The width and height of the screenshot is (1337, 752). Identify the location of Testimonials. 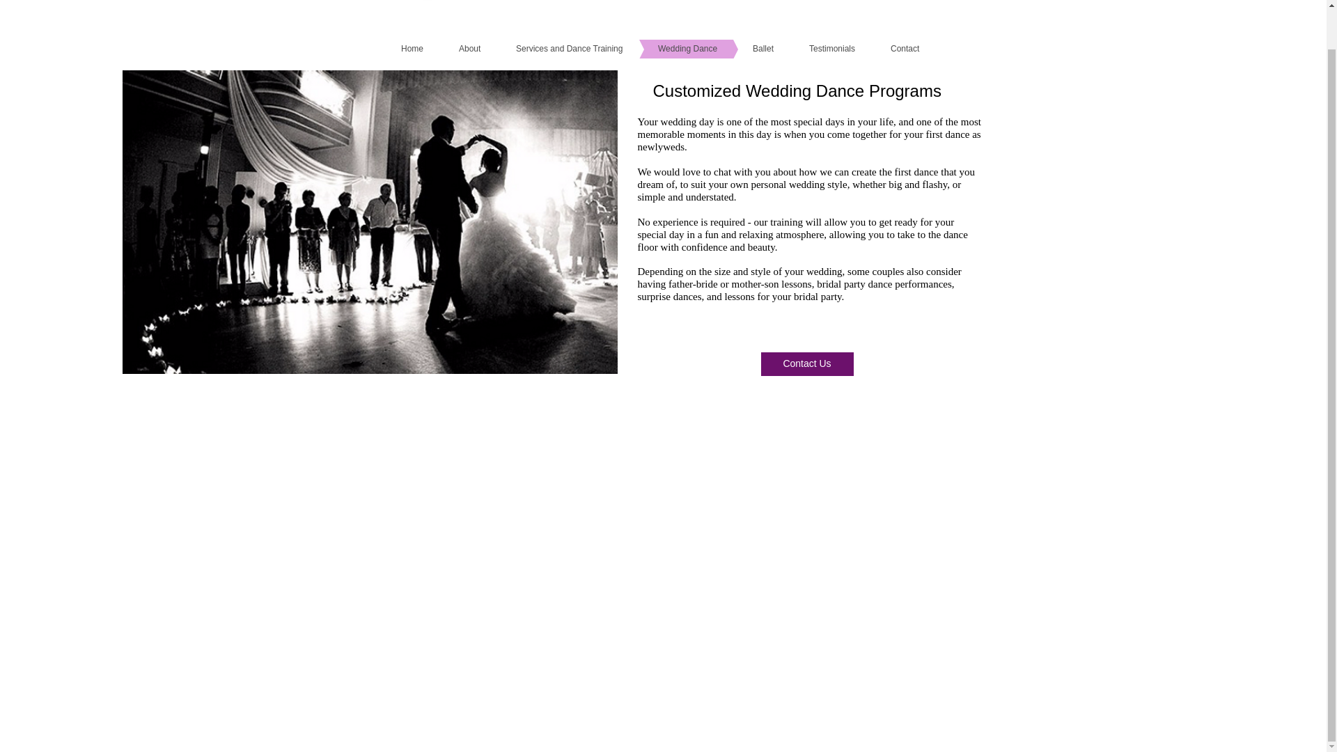
(811, 49).